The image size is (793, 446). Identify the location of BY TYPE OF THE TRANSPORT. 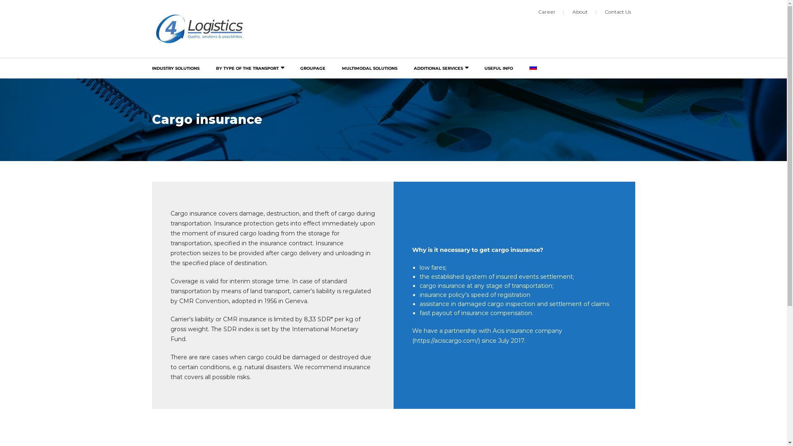
(249, 69).